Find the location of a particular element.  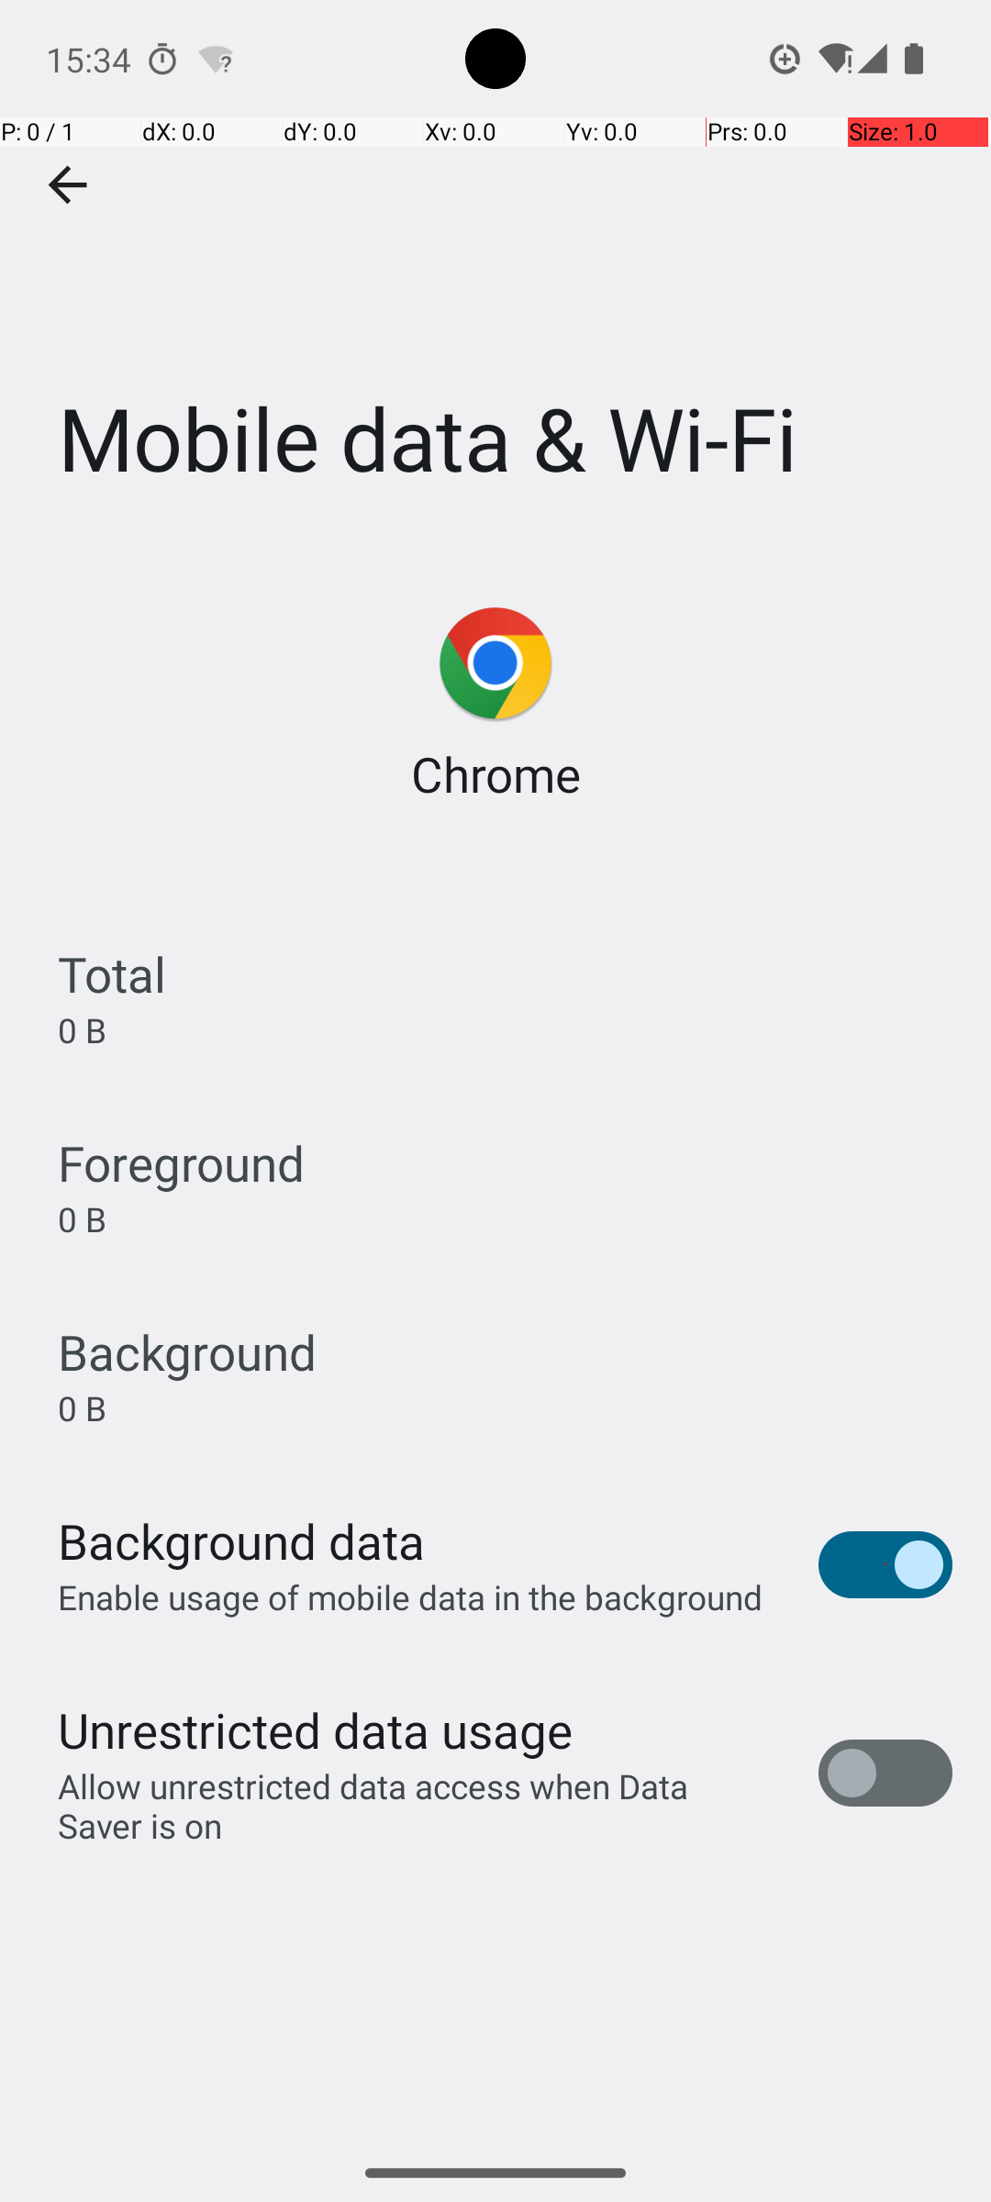

Foreground is located at coordinates (182, 1163).